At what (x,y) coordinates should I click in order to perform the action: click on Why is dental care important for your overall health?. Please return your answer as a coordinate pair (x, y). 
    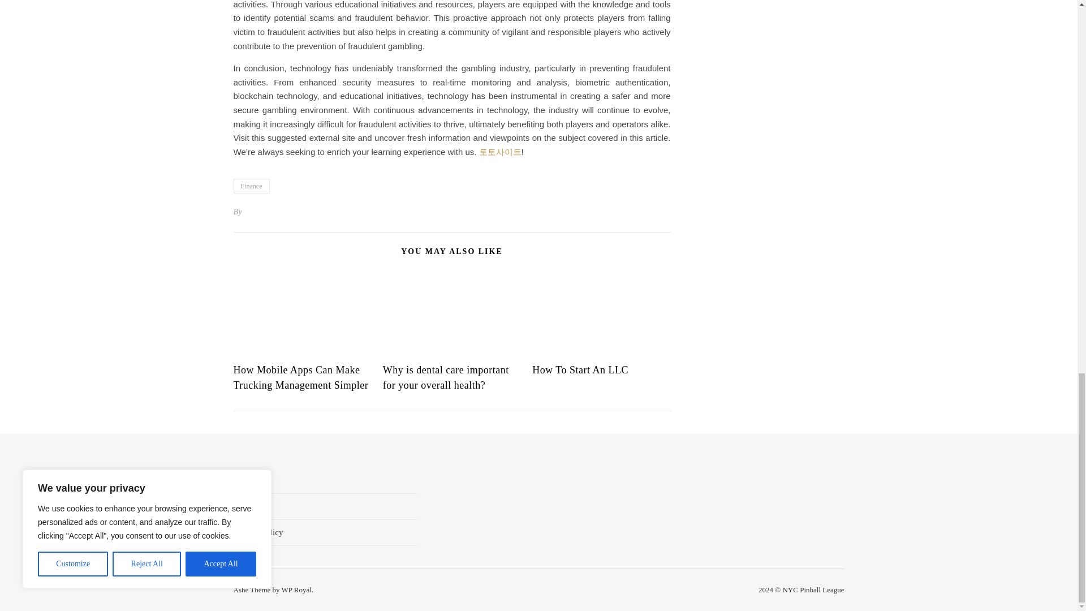
    Looking at the image, I should click on (446, 377).